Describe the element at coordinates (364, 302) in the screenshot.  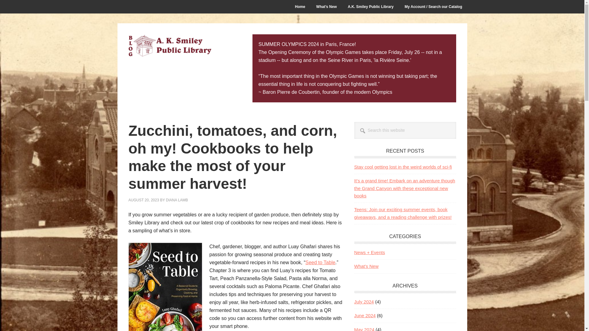
I see `July 2024` at that location.